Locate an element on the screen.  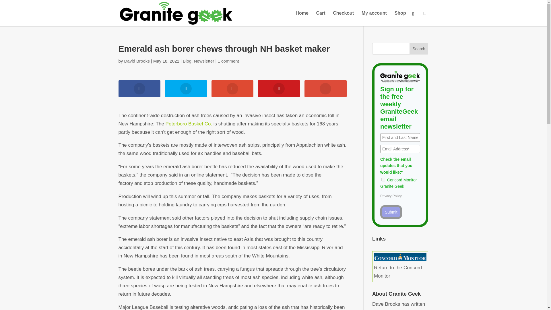
Shop is located at coordinates (400, 18).